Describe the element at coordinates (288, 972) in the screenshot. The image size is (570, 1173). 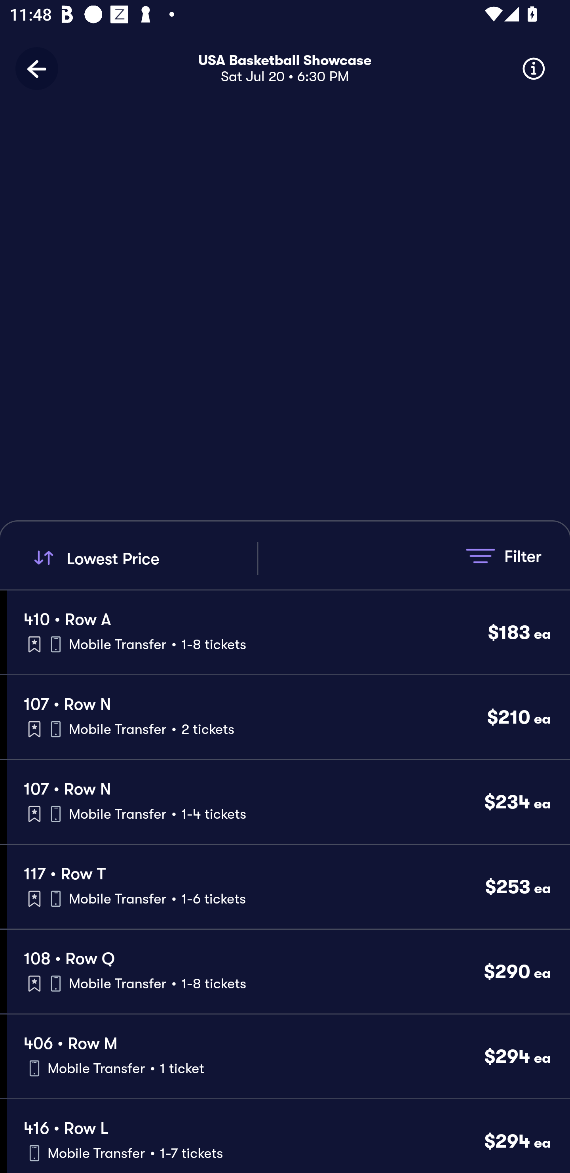
I see `108 • Row Q Mobile Transfer • 1-8 tickets $290 ea` at that location.